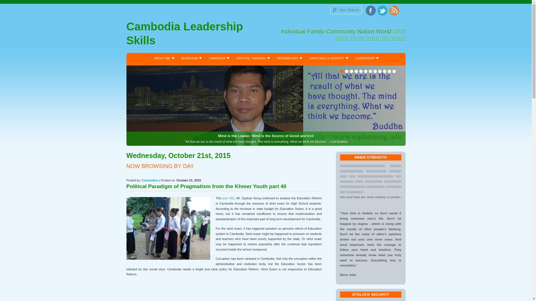  Describe the element at coordinates (150, 180) in the screenshot. I see `Posts by Cambodian` at that location.